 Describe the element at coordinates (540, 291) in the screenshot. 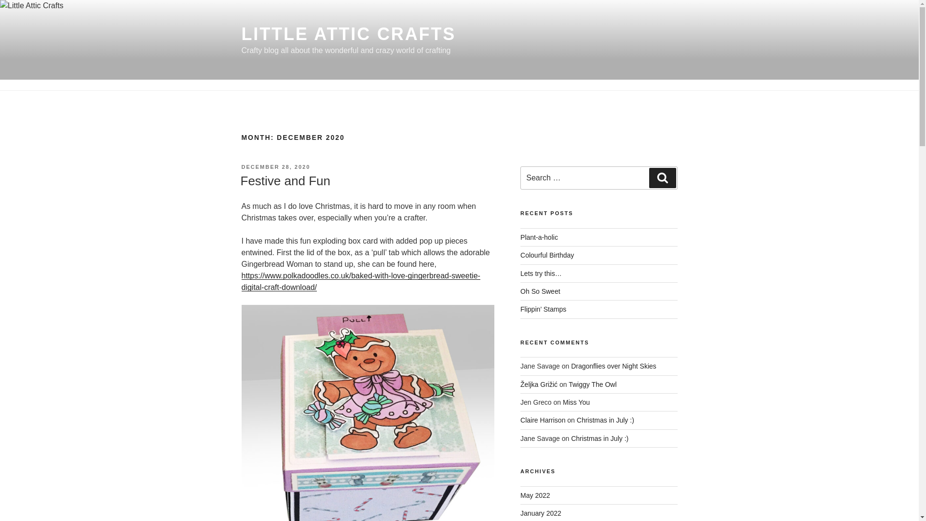

I see `Oh So Sweet` at that location.